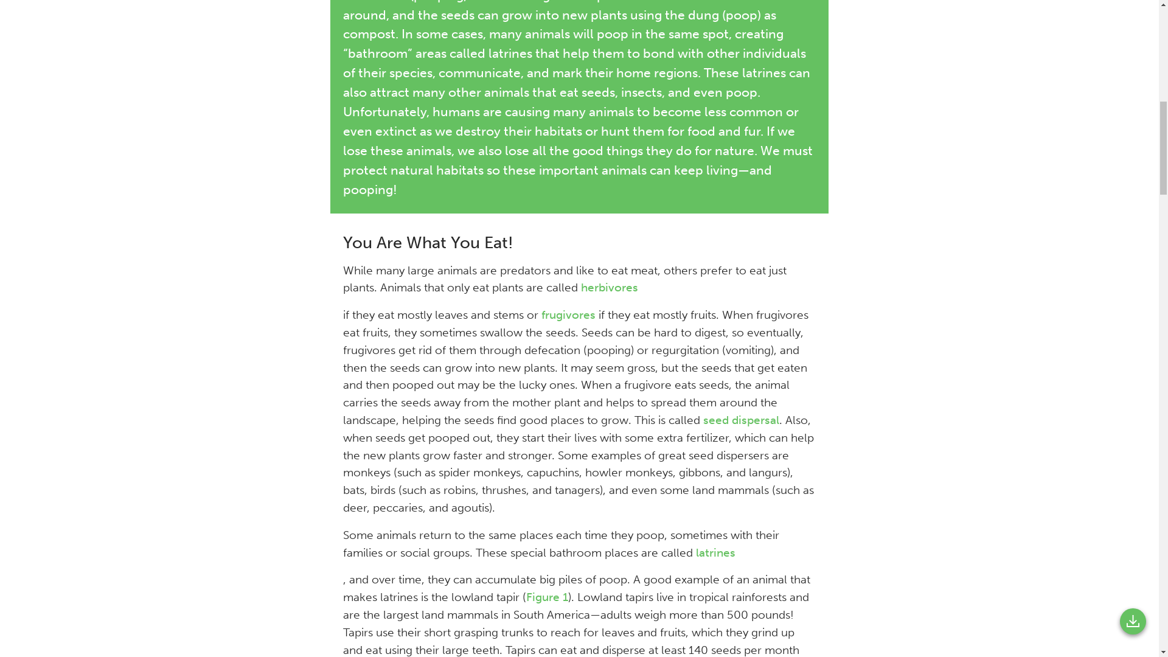 This screenshot has height=657, width=1168. Describe the element at coordinates (609, 287) in the screenshot. I see `herbivores` at that location.